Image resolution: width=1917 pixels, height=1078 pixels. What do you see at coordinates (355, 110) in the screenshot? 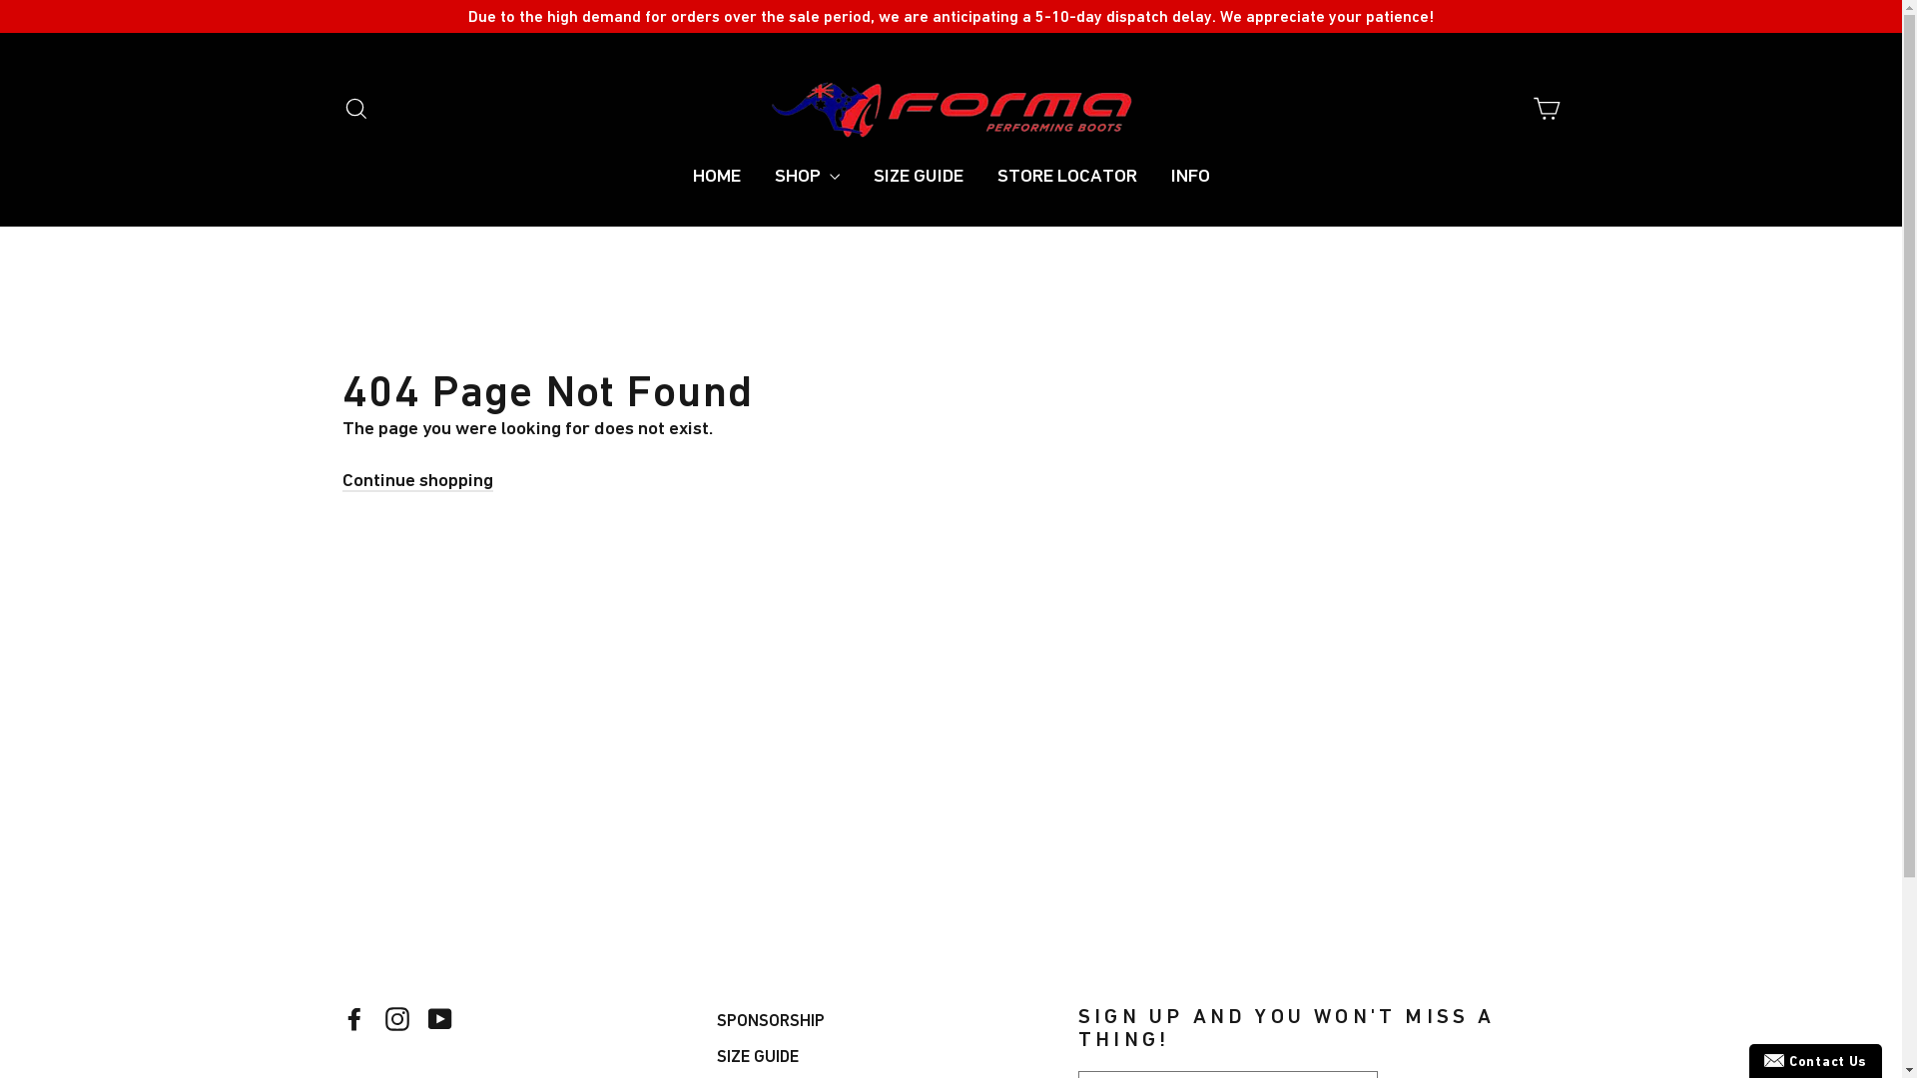
I see `Search` at bounding box center [355, 110].